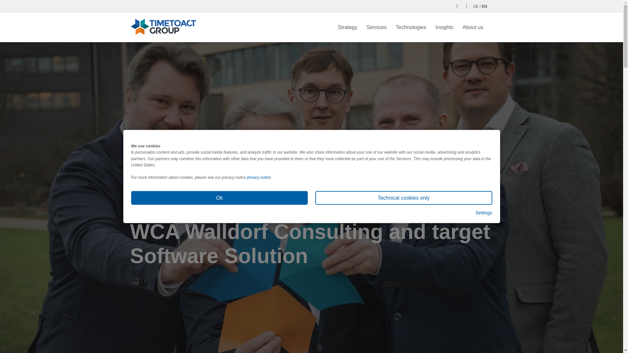 The height and width of the screenshot is (353, 628). I want to click on TIMETOACT GROUP, so click(163, 26).